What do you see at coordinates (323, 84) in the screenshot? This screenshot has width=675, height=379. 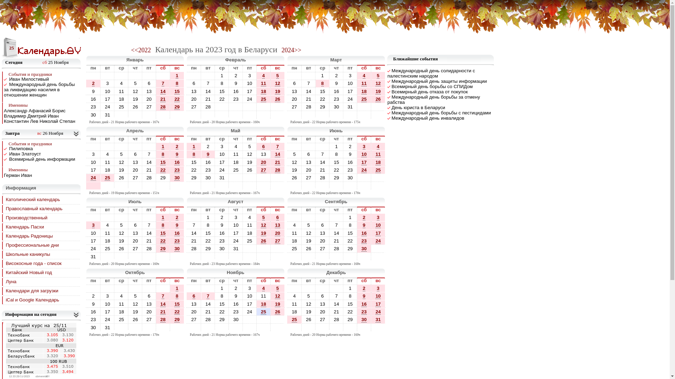 I see `8` at bounding box center [323, 84].